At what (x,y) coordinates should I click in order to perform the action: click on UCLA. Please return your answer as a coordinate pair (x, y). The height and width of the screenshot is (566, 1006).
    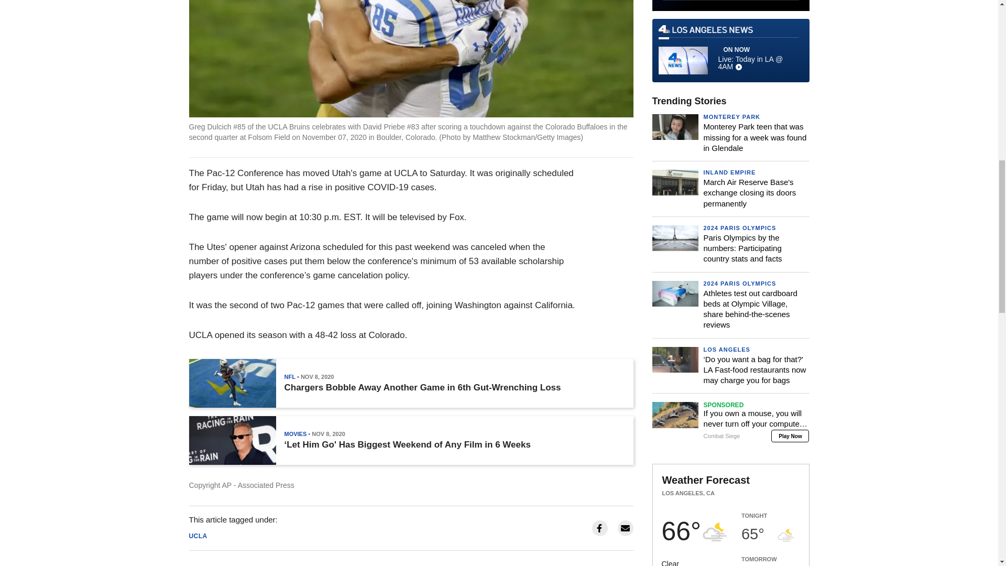
    Looking at the image, I should click on (198, 536).